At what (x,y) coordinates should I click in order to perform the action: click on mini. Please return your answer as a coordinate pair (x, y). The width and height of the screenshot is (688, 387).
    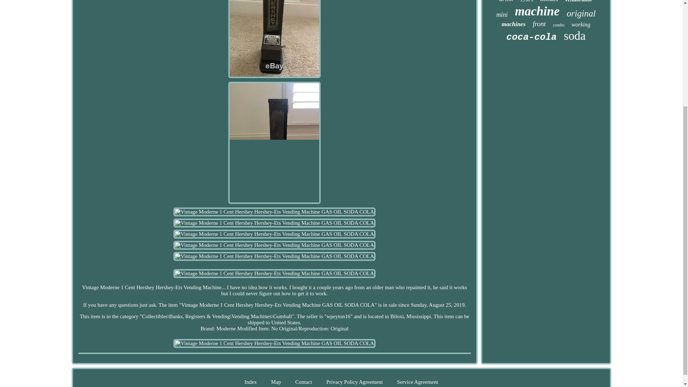
    Looking at the image, I should click on (502, 15).